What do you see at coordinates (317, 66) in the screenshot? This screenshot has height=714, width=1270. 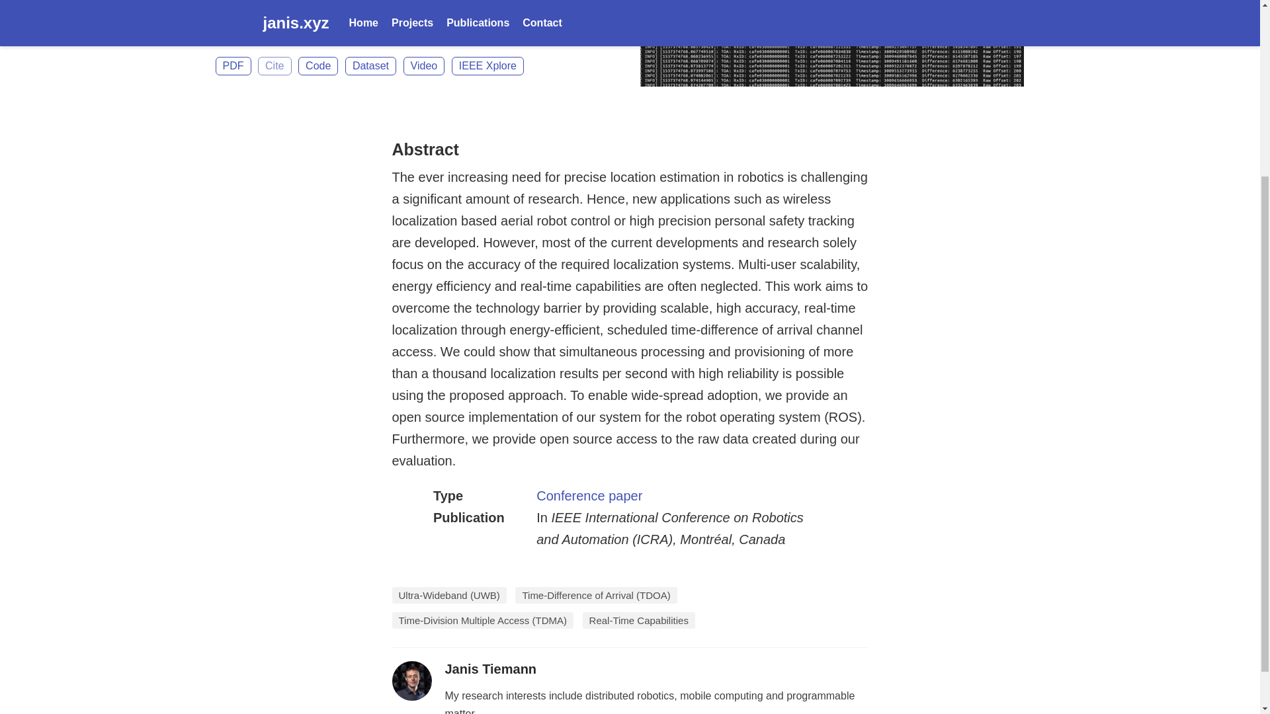 I see `Code` at bounding box center [317, 66].